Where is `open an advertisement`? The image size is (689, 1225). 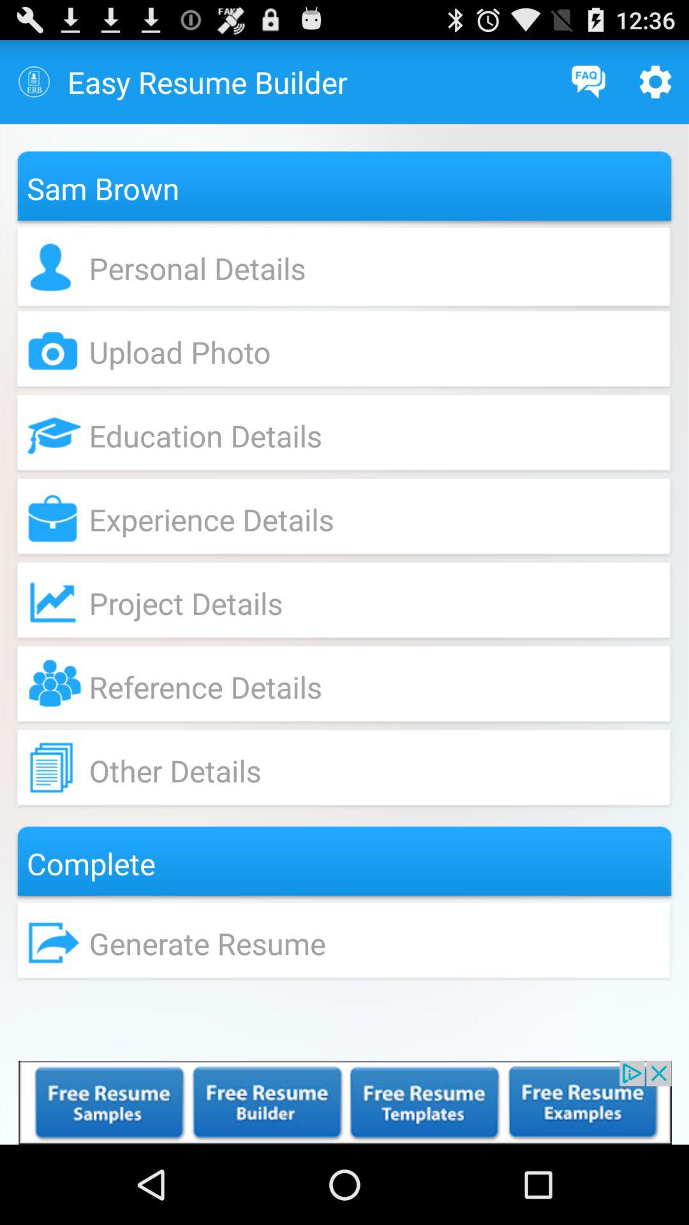 open an advertisement is located at coordinates (344, 1102).